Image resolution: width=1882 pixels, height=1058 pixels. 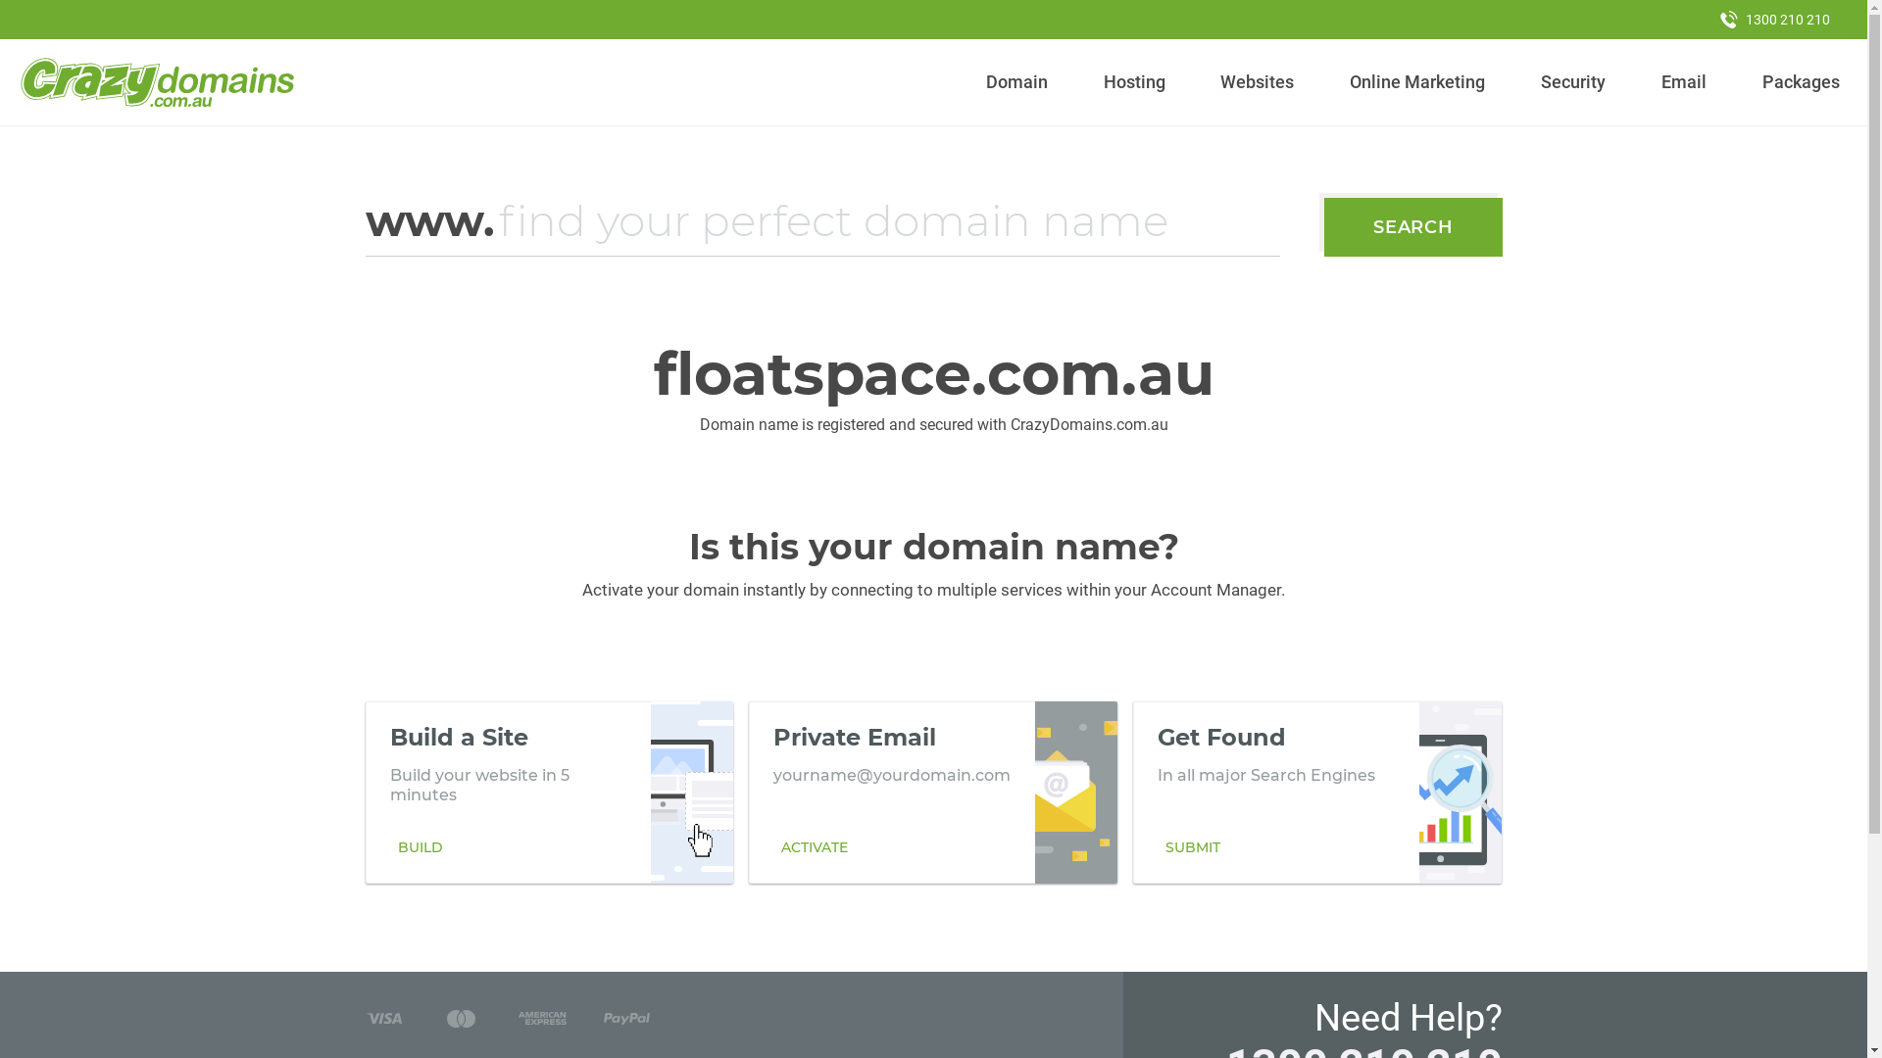 I want to click on Private Email
yourname@yourdomain.com
ACTIVATE, so click(x=933, y=793).